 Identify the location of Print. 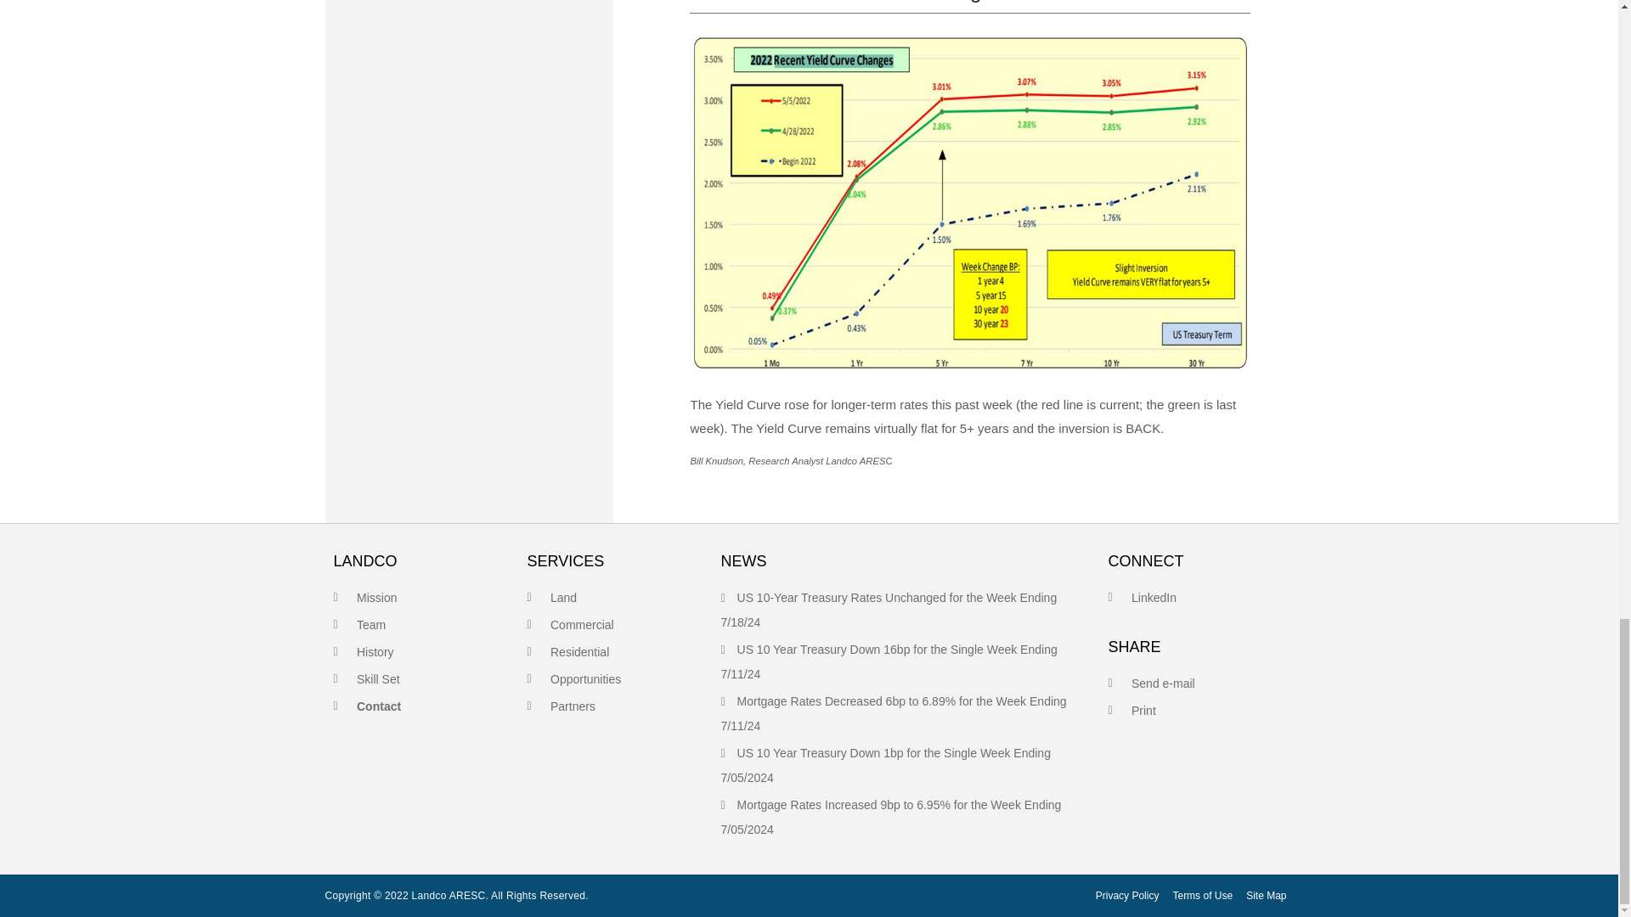
(1143, 710).